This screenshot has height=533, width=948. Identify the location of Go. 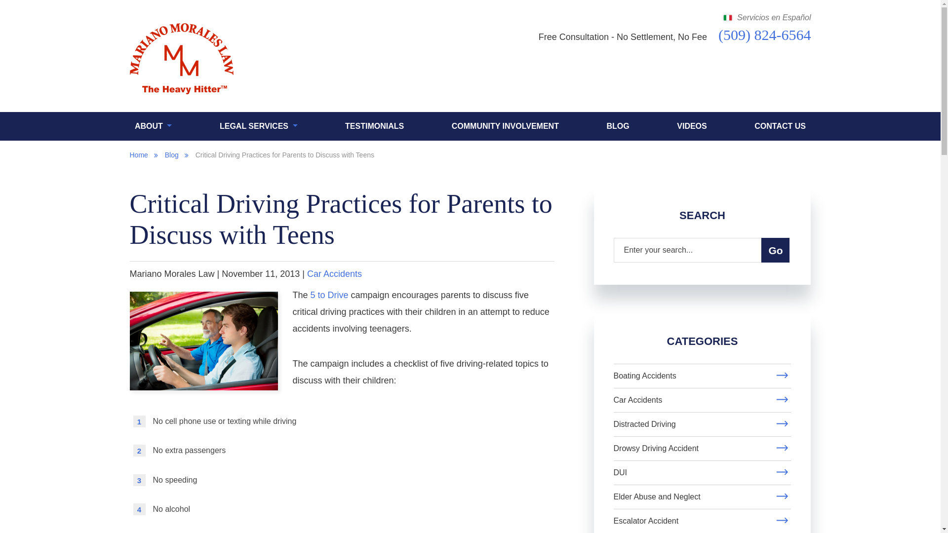
(775, 250).